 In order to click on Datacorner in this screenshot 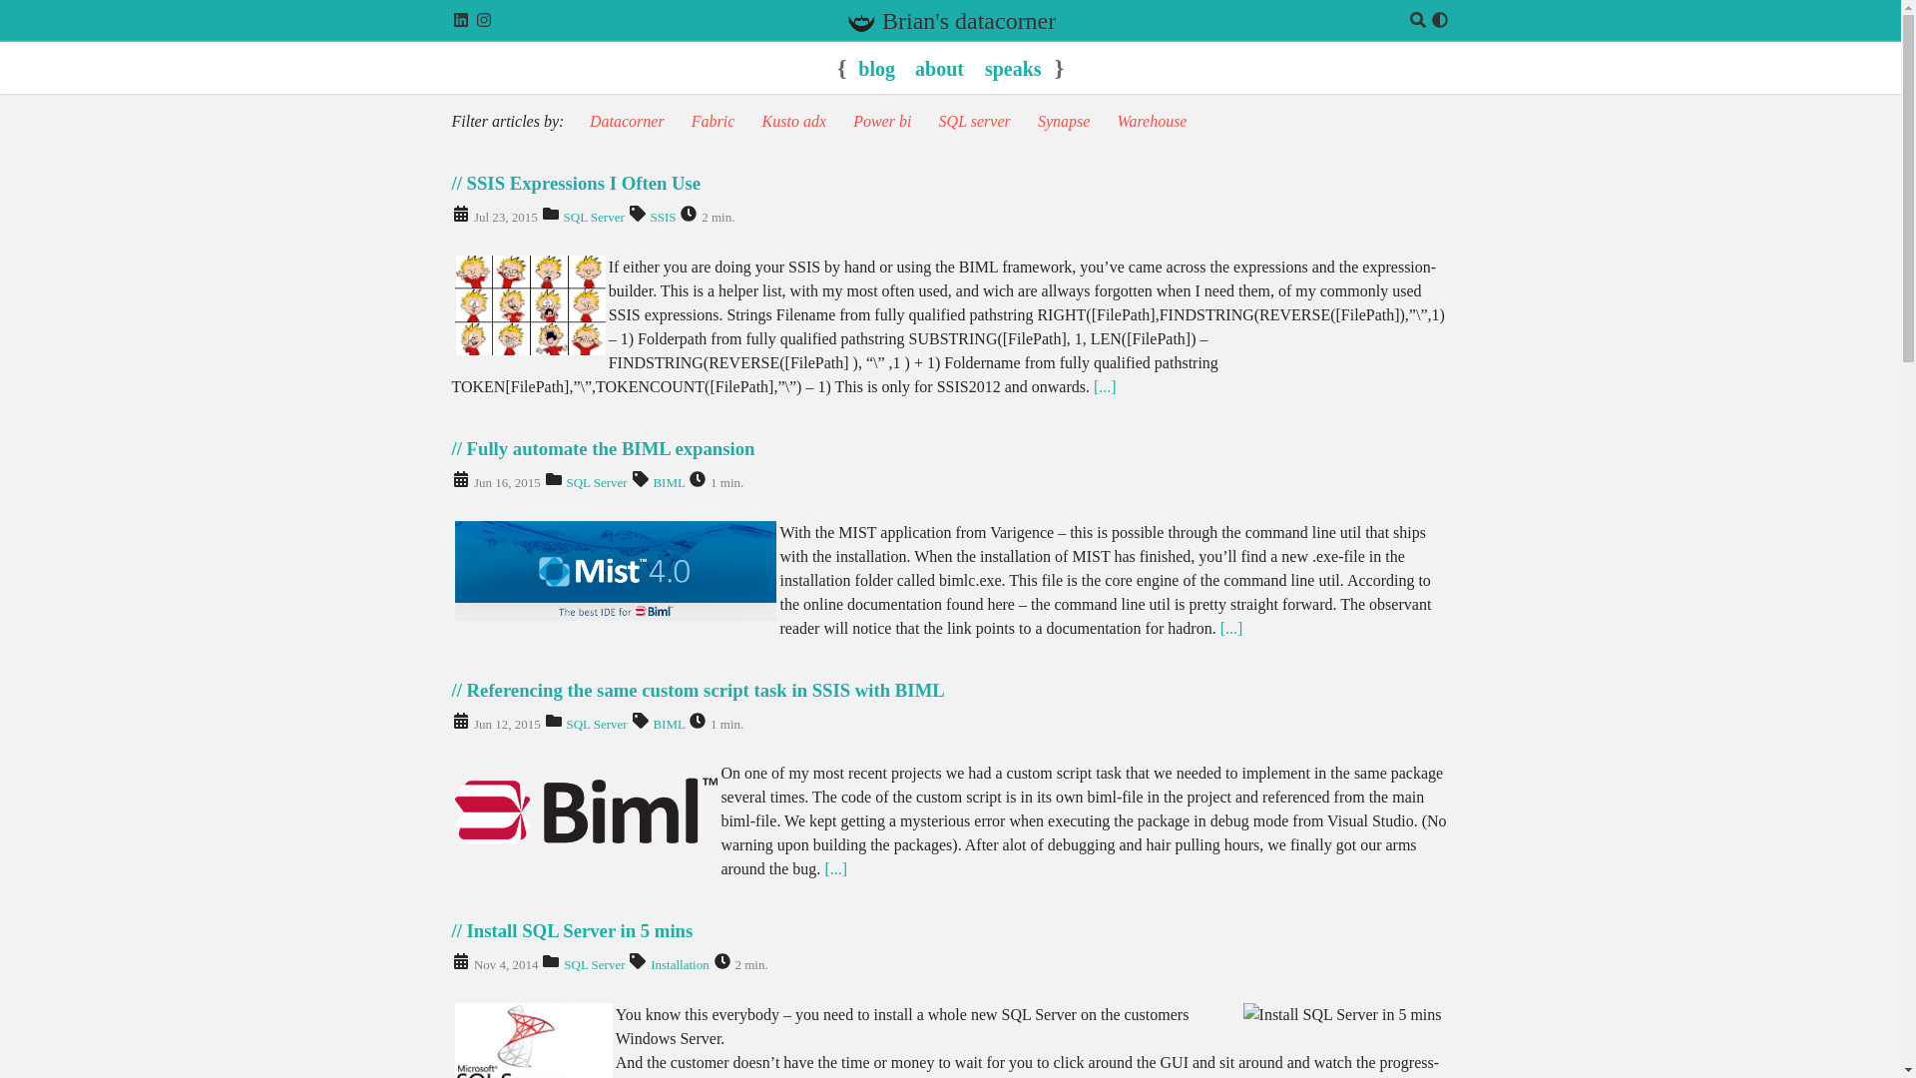, I will do `click(627, 121)`.